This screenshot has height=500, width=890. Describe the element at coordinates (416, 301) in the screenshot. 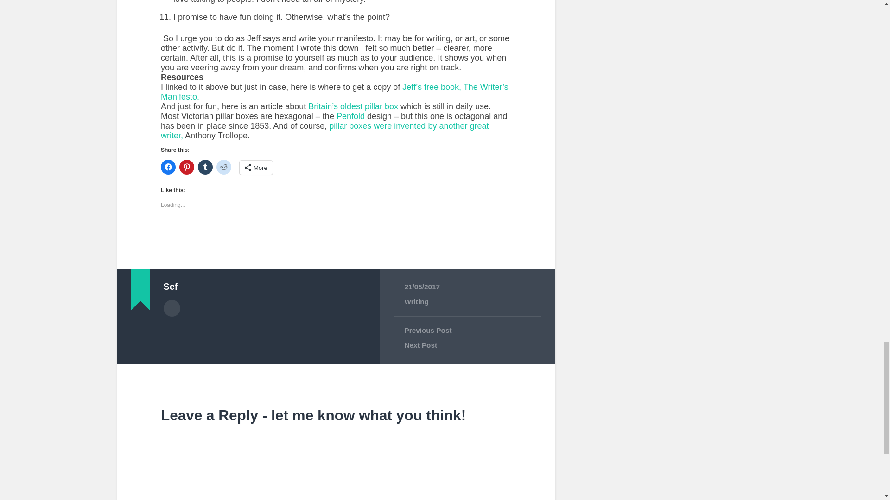

I see `Writing` at that location.